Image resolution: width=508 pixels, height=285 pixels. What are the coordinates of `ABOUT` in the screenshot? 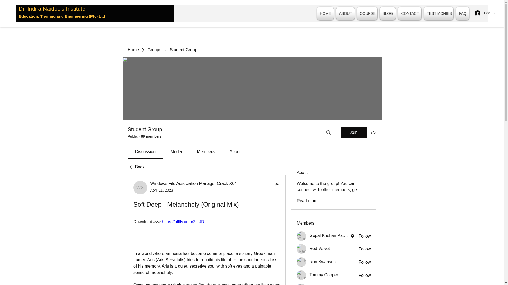 It's located at (345, 13).